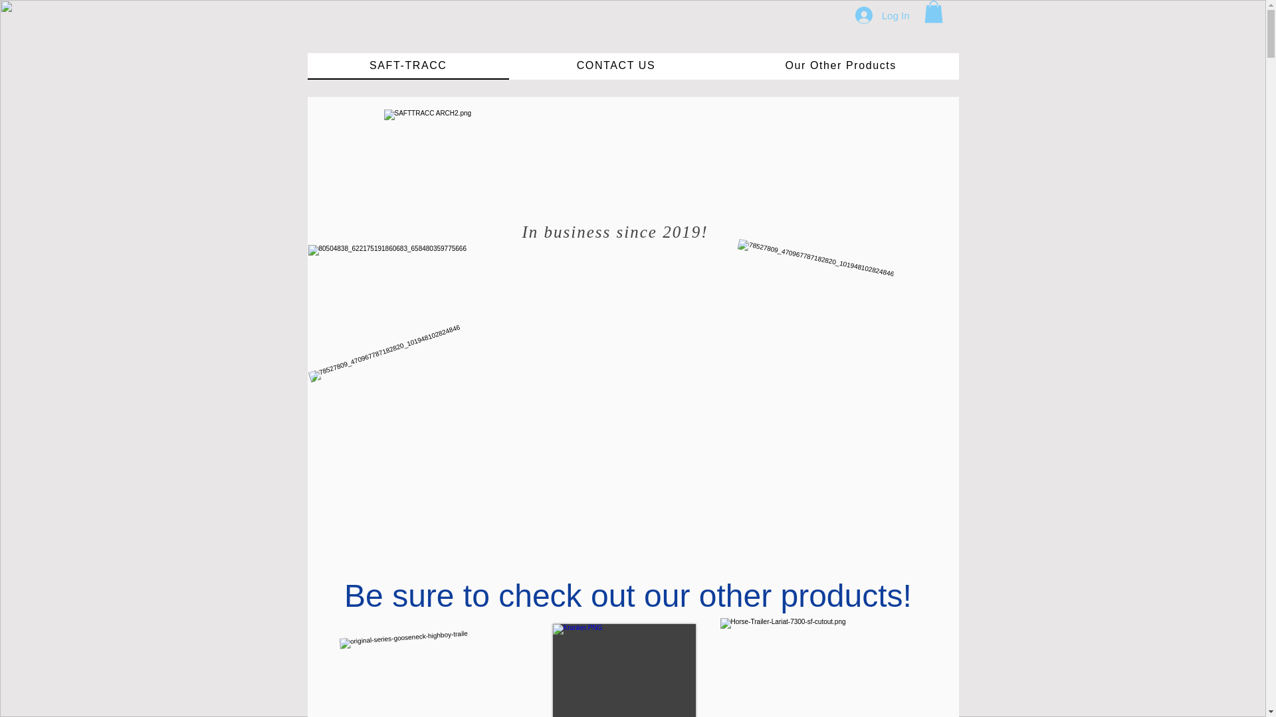  Describe the element at coordinates (841, 66) in the screenshot. I see `Our Other Products` at that location.